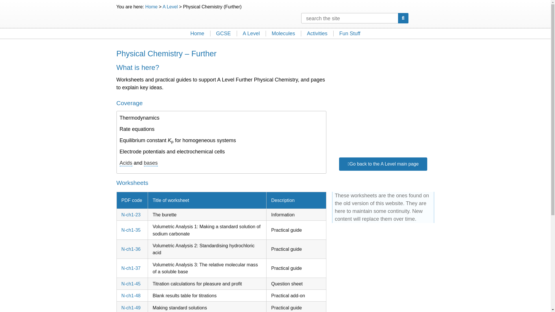 The height and width of the screenshot is (312, 555). What do you see at coordinates (223, 34) in the screenshot?
I see `GCSE` at bounding box center [223, 34].